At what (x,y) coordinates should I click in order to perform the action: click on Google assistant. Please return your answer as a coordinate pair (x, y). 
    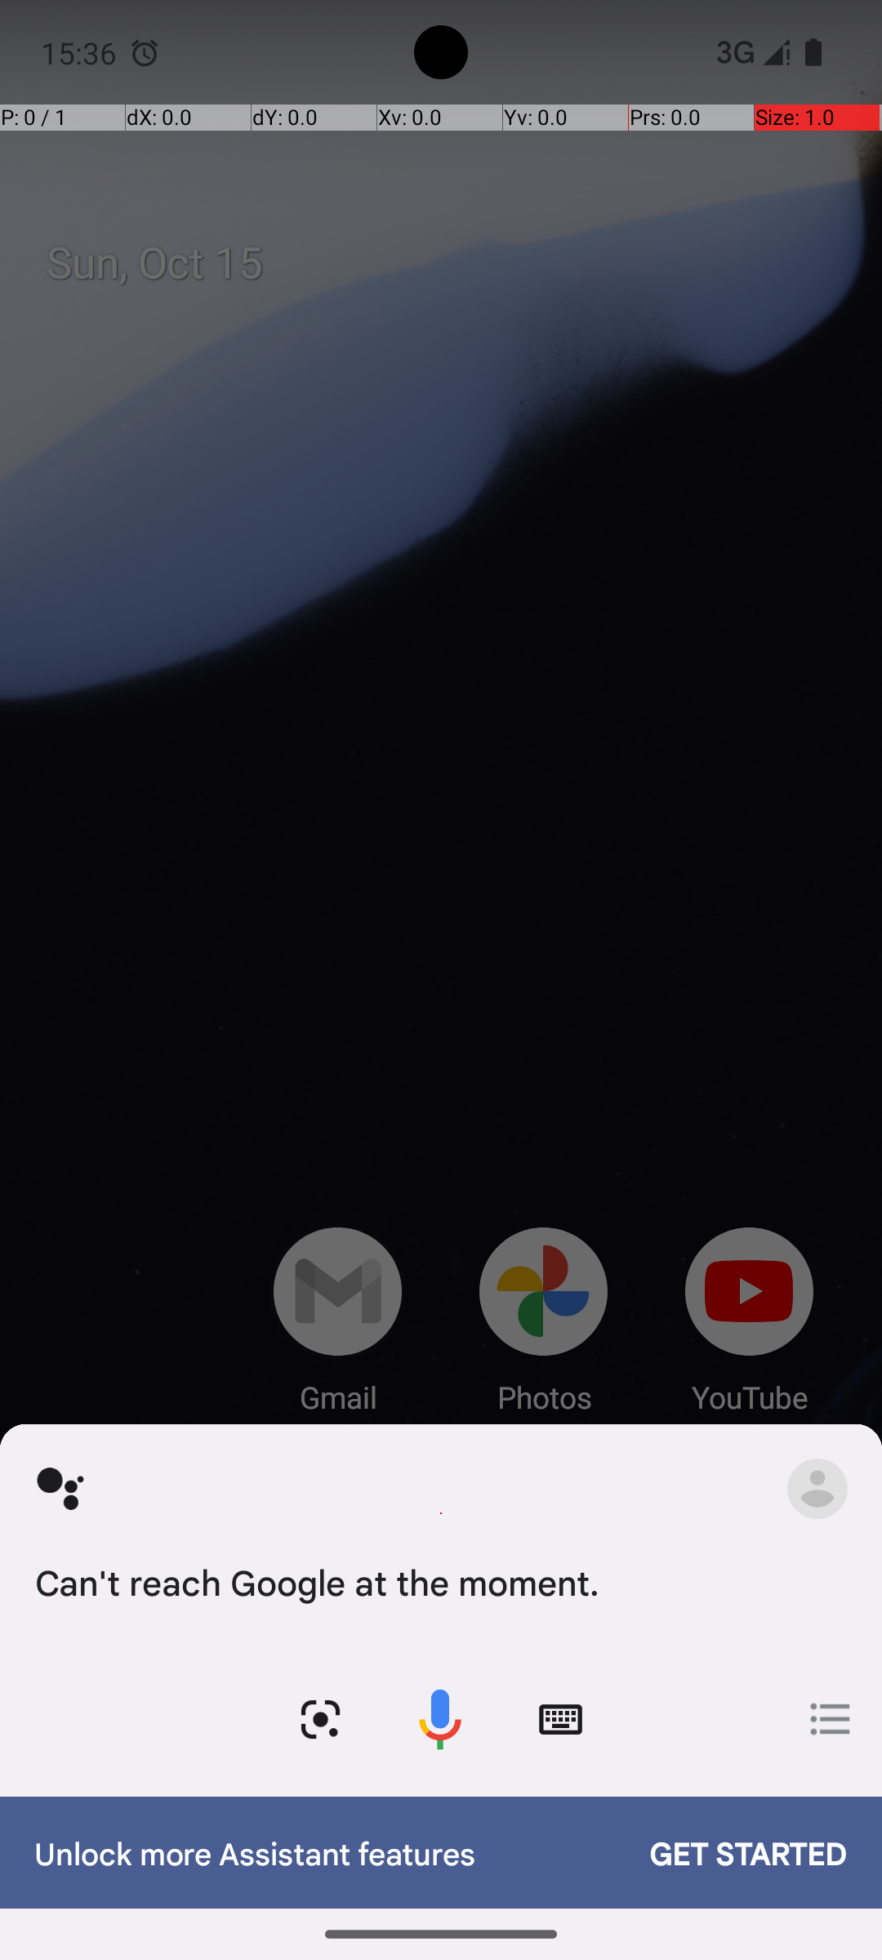
    Looking at the image, I should click on (60, 1488).